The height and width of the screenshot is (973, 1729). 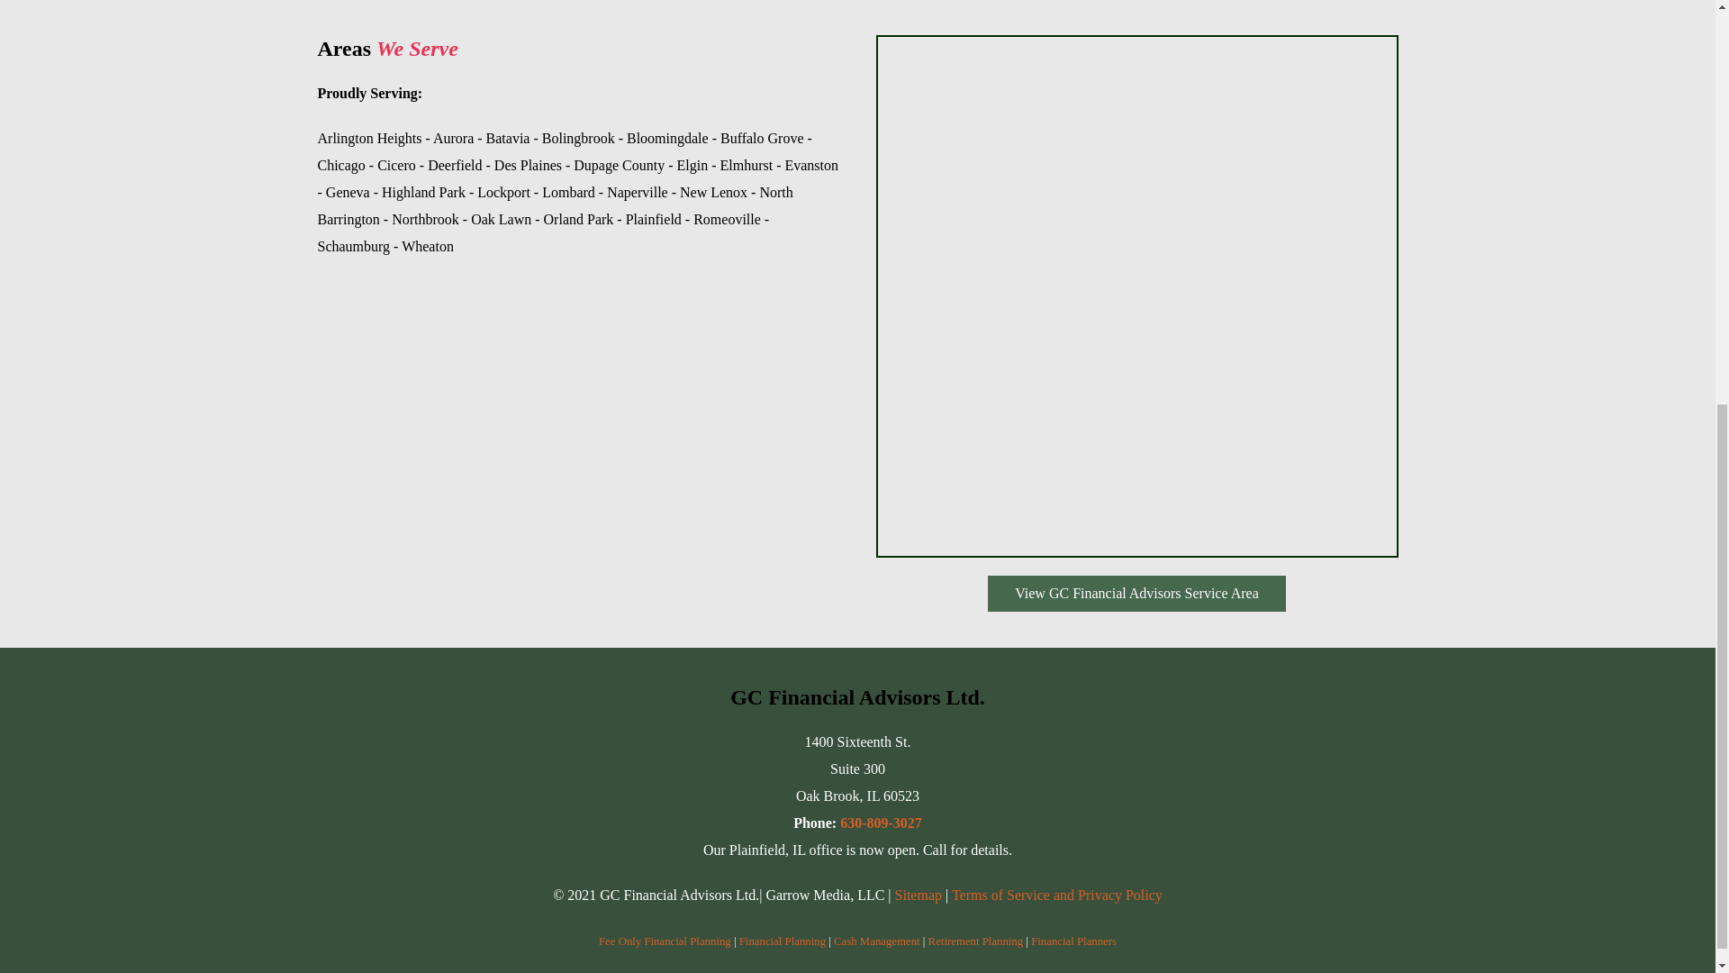 What do you see at coordinates (783, 941) in the screenshot?
I see `Financial Planning` at bounding box center [783, 941].